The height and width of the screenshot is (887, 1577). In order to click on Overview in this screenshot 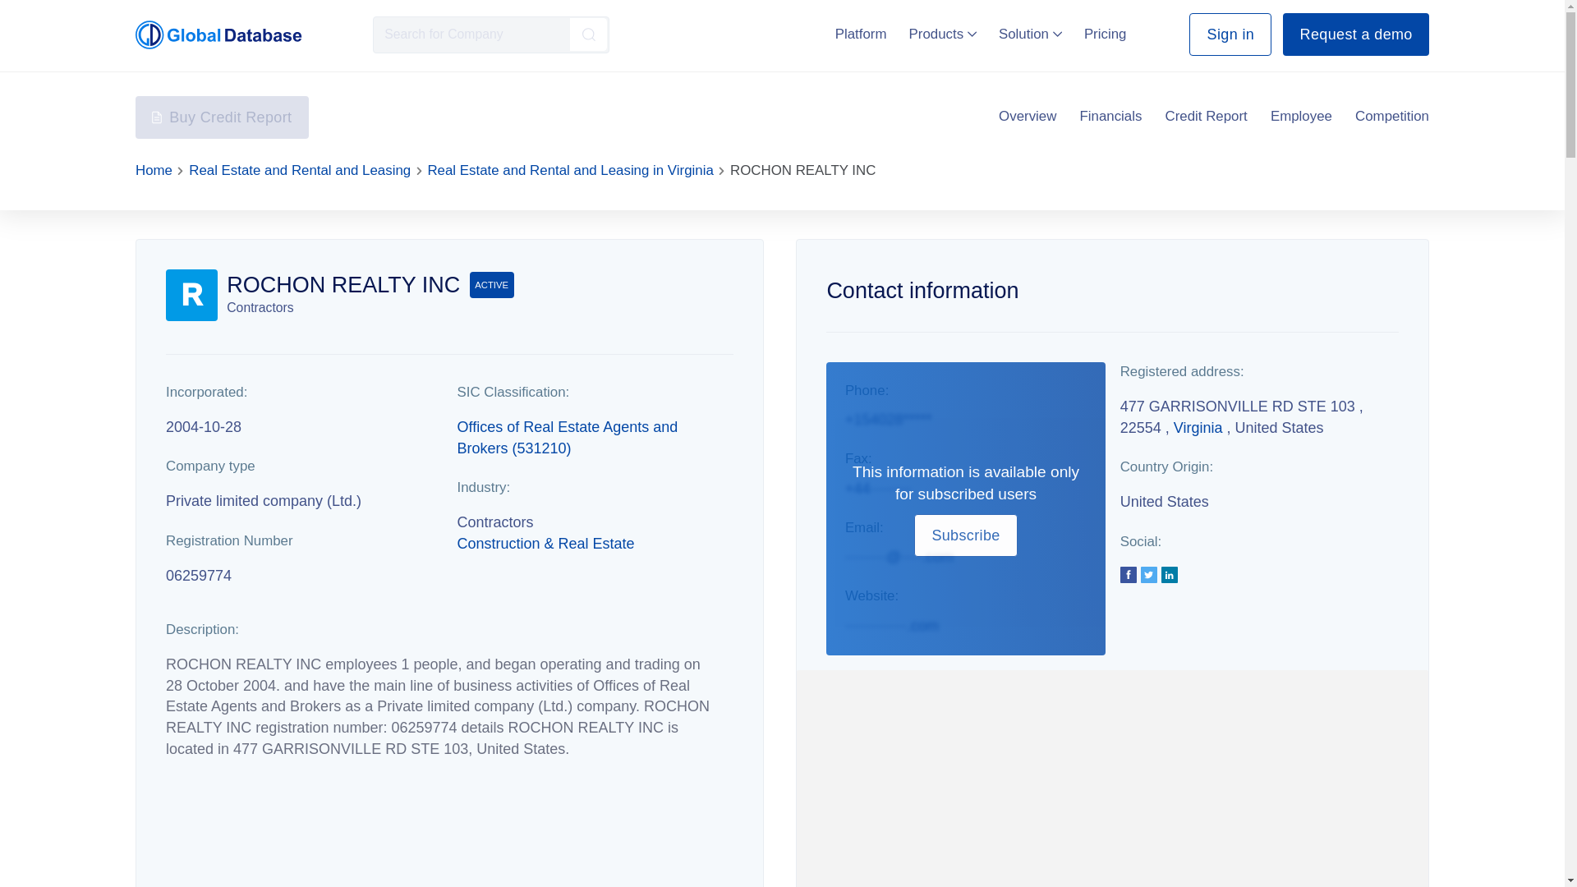, I will do `click(1027, 117)`.